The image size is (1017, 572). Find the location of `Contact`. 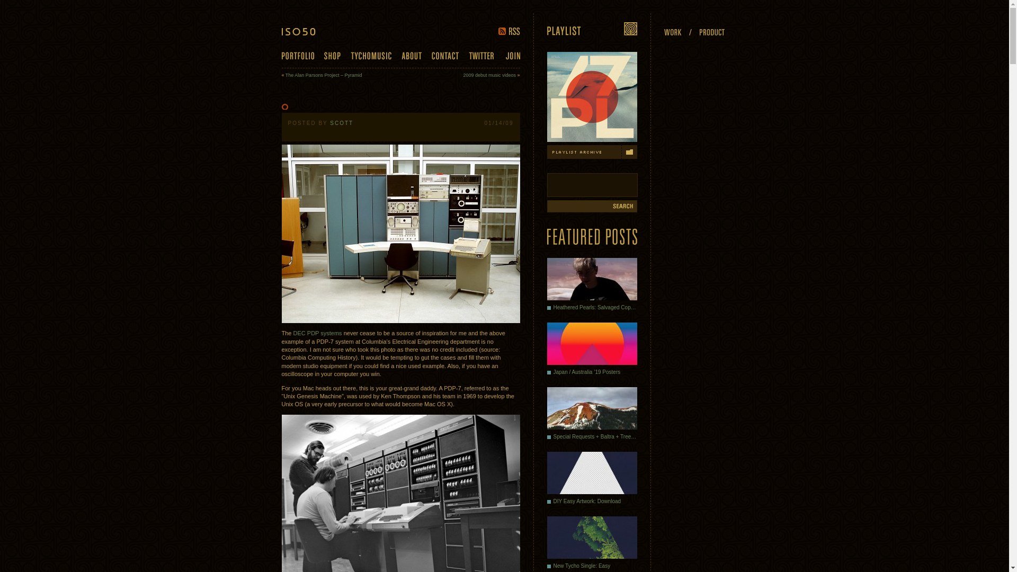

Contact is located at coordinates (445, 56).